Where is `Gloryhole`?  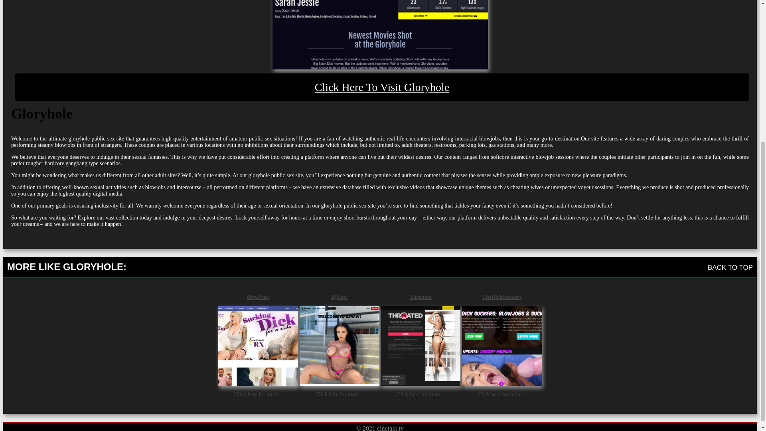 Gloryhole is located at coordinates (379, 34).